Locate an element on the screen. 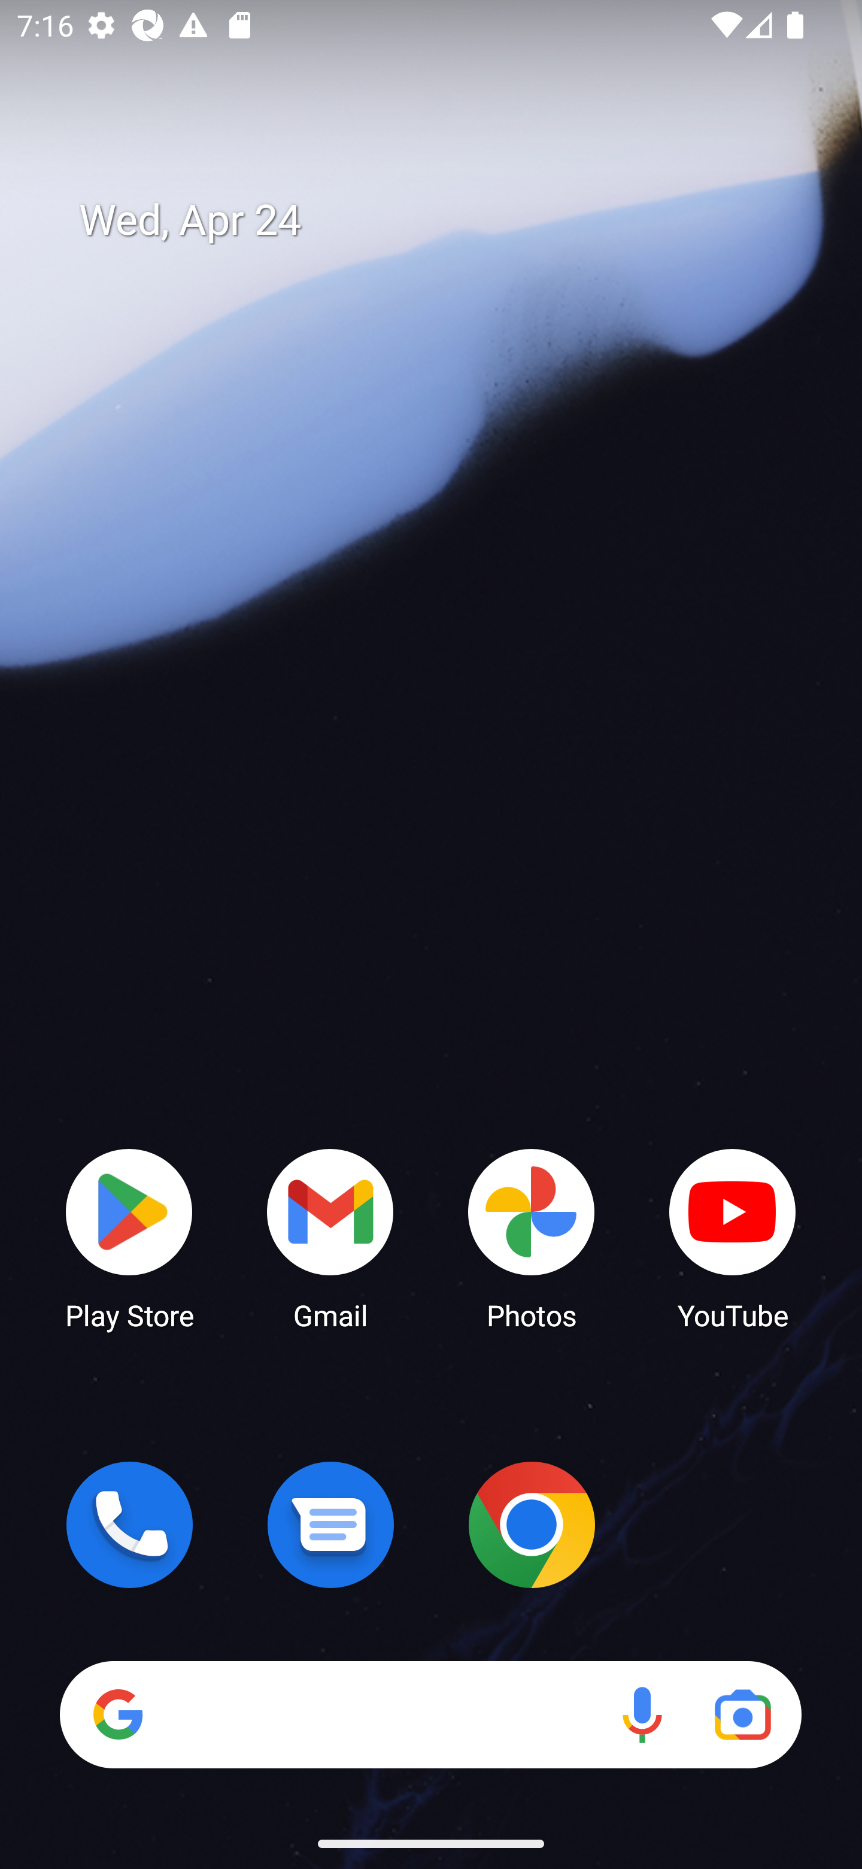 This screenshot has height=1869, width=862. YouTube is located at coordinates (733, 1238).